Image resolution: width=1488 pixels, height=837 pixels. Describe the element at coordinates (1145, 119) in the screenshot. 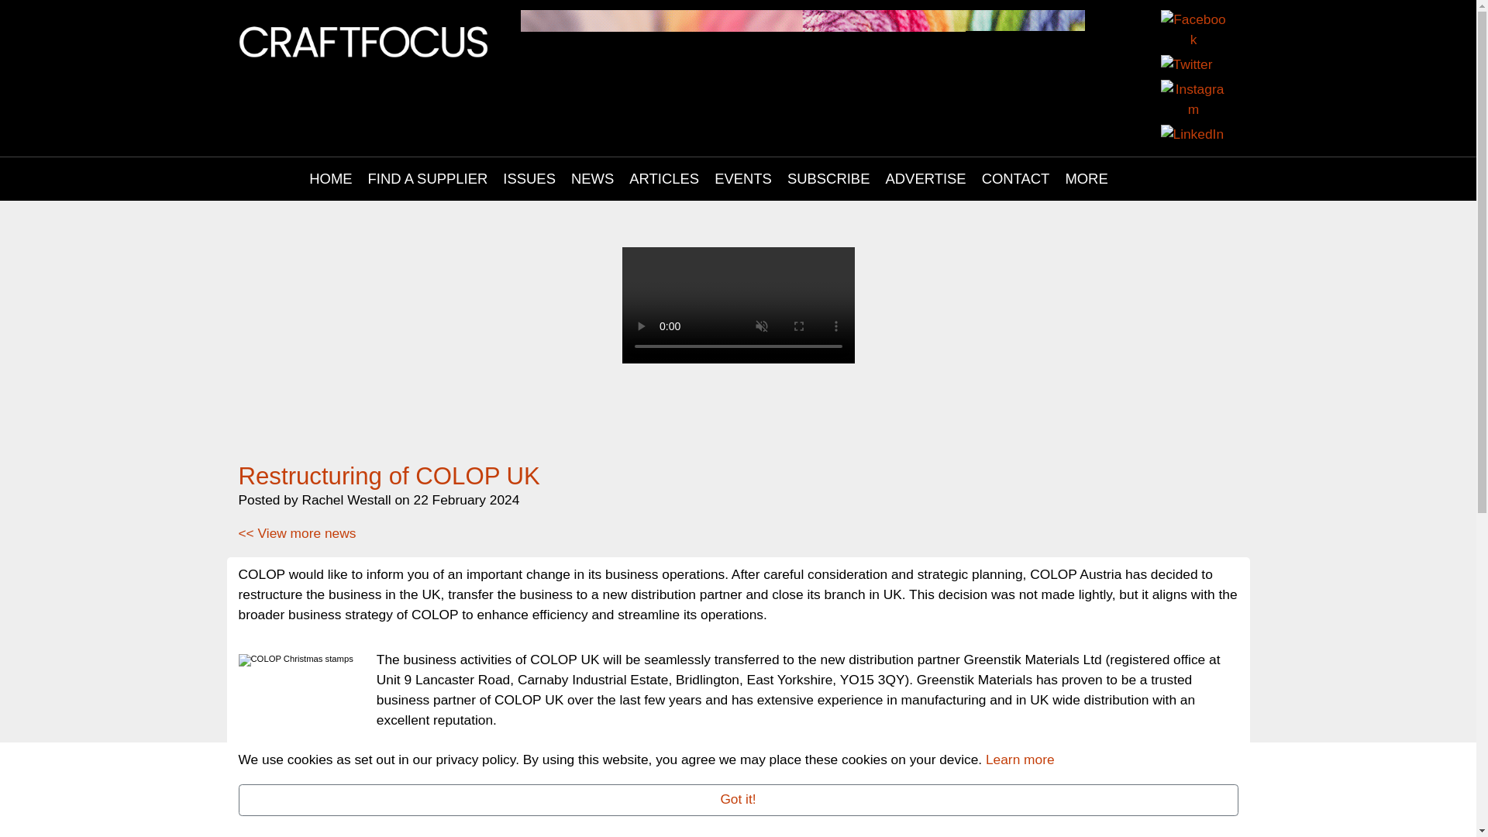

I see `search` at that location.